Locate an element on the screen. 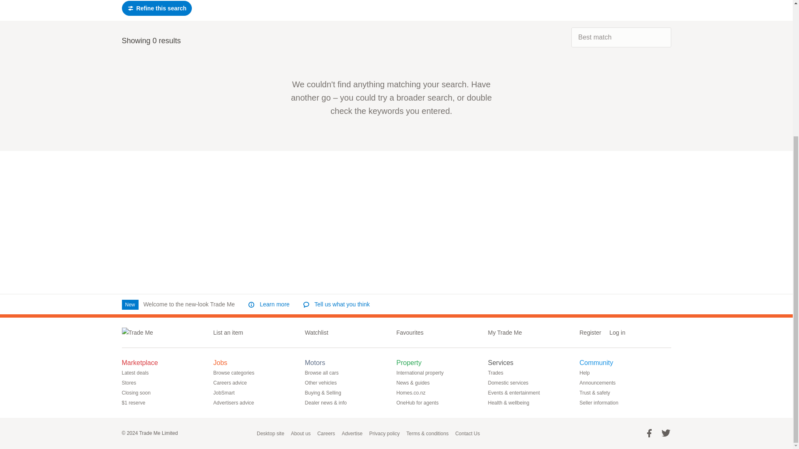  Closing soon is located at coordinates (139, 392).